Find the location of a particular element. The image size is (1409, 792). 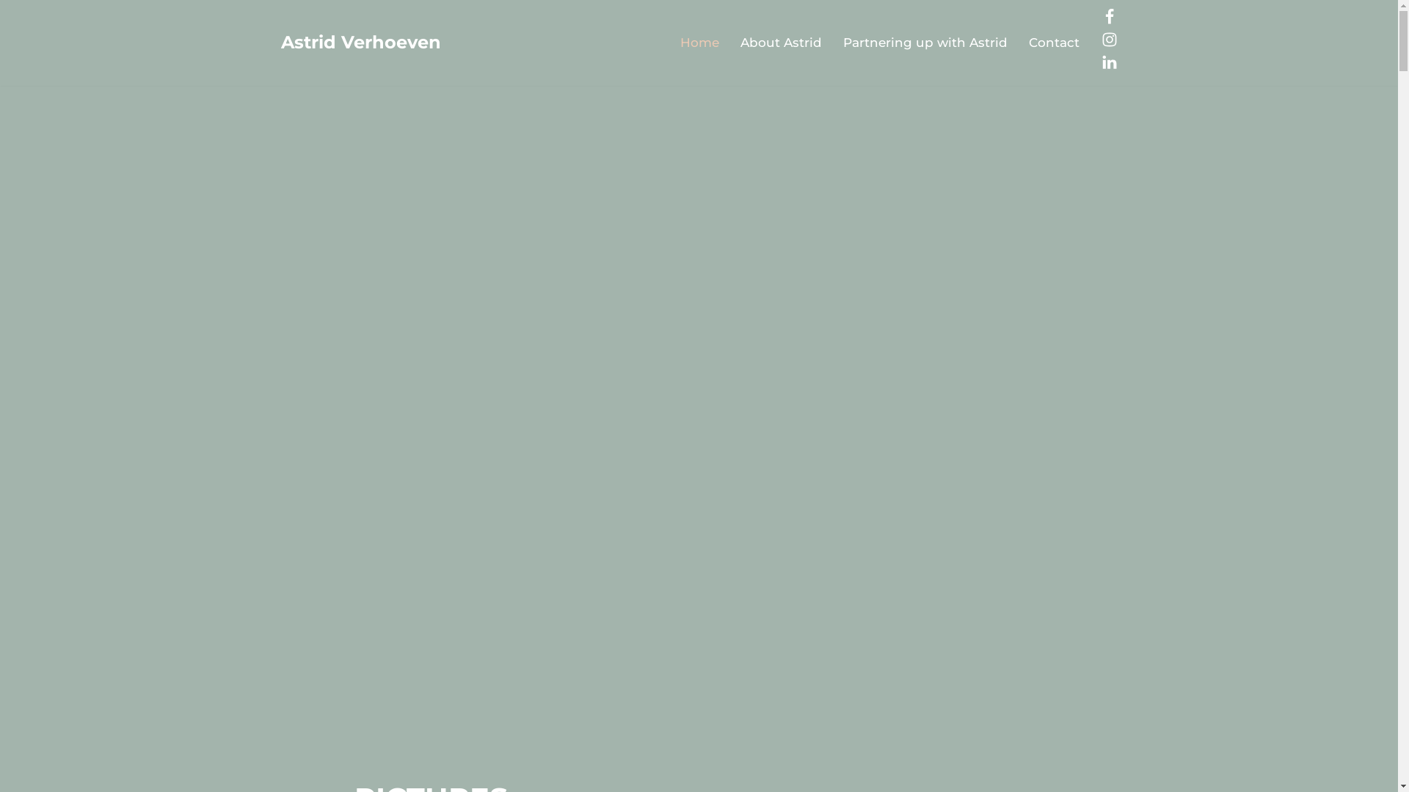

About Astrid is located at coordinates (781, 43).